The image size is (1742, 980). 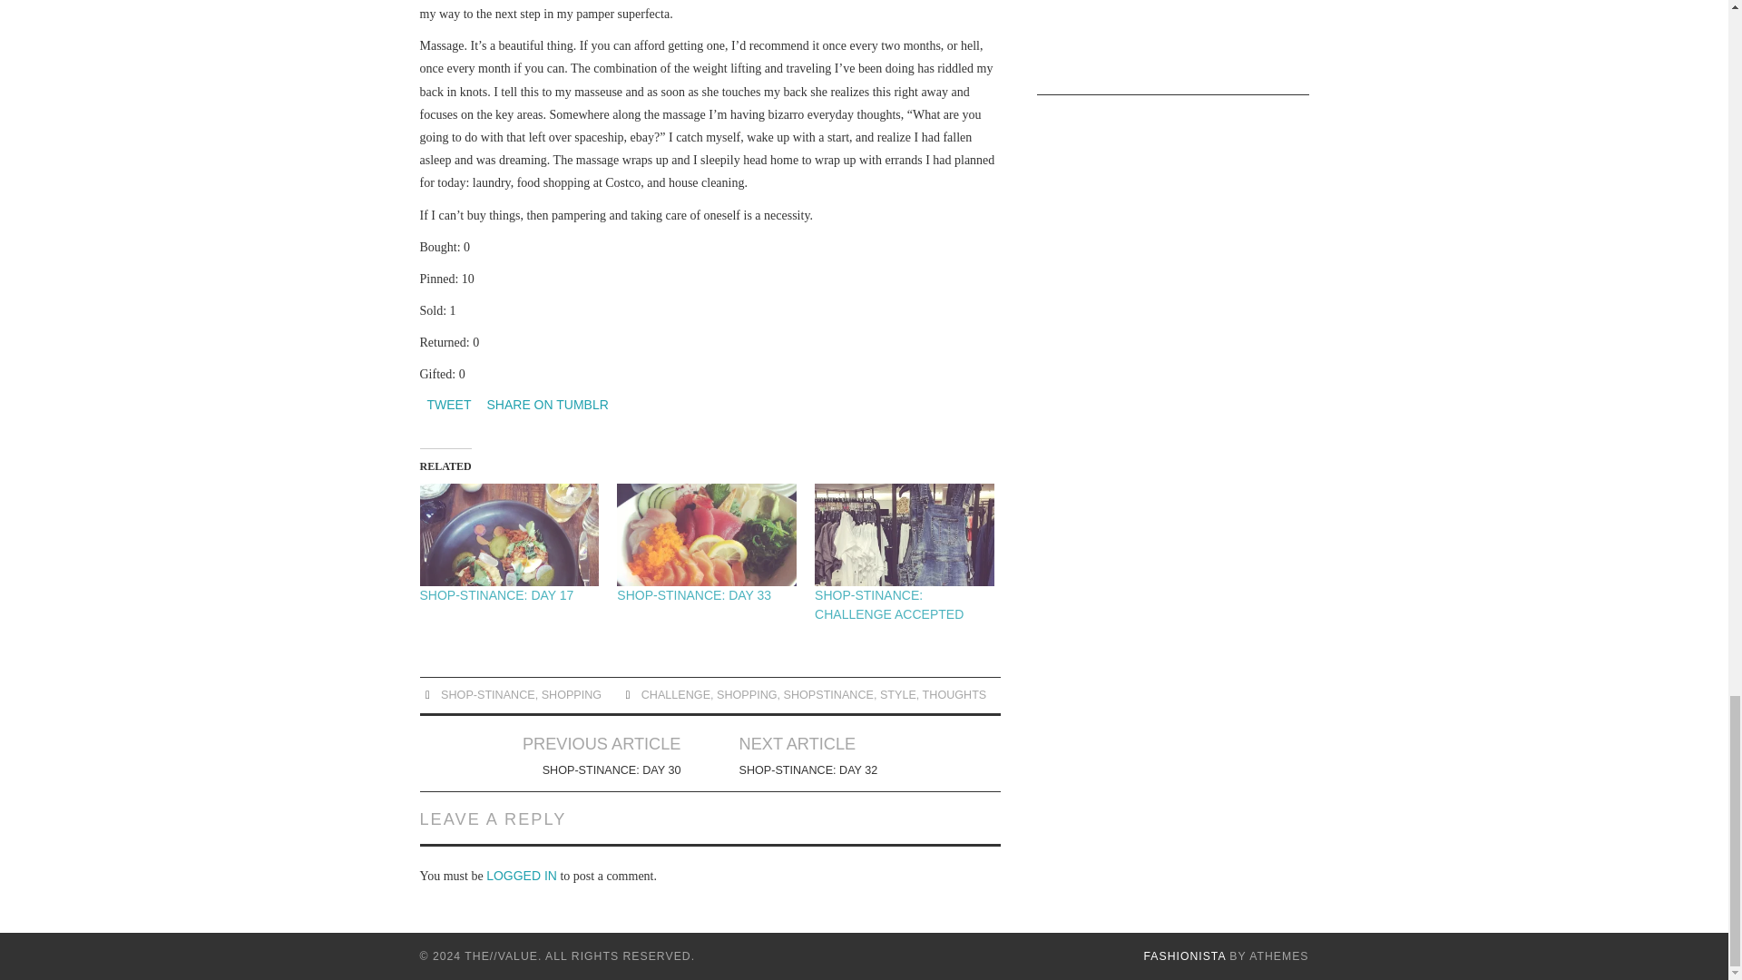 I want to click on Shop-stinance: Challenge Accepted, so click(x=889, y=604).